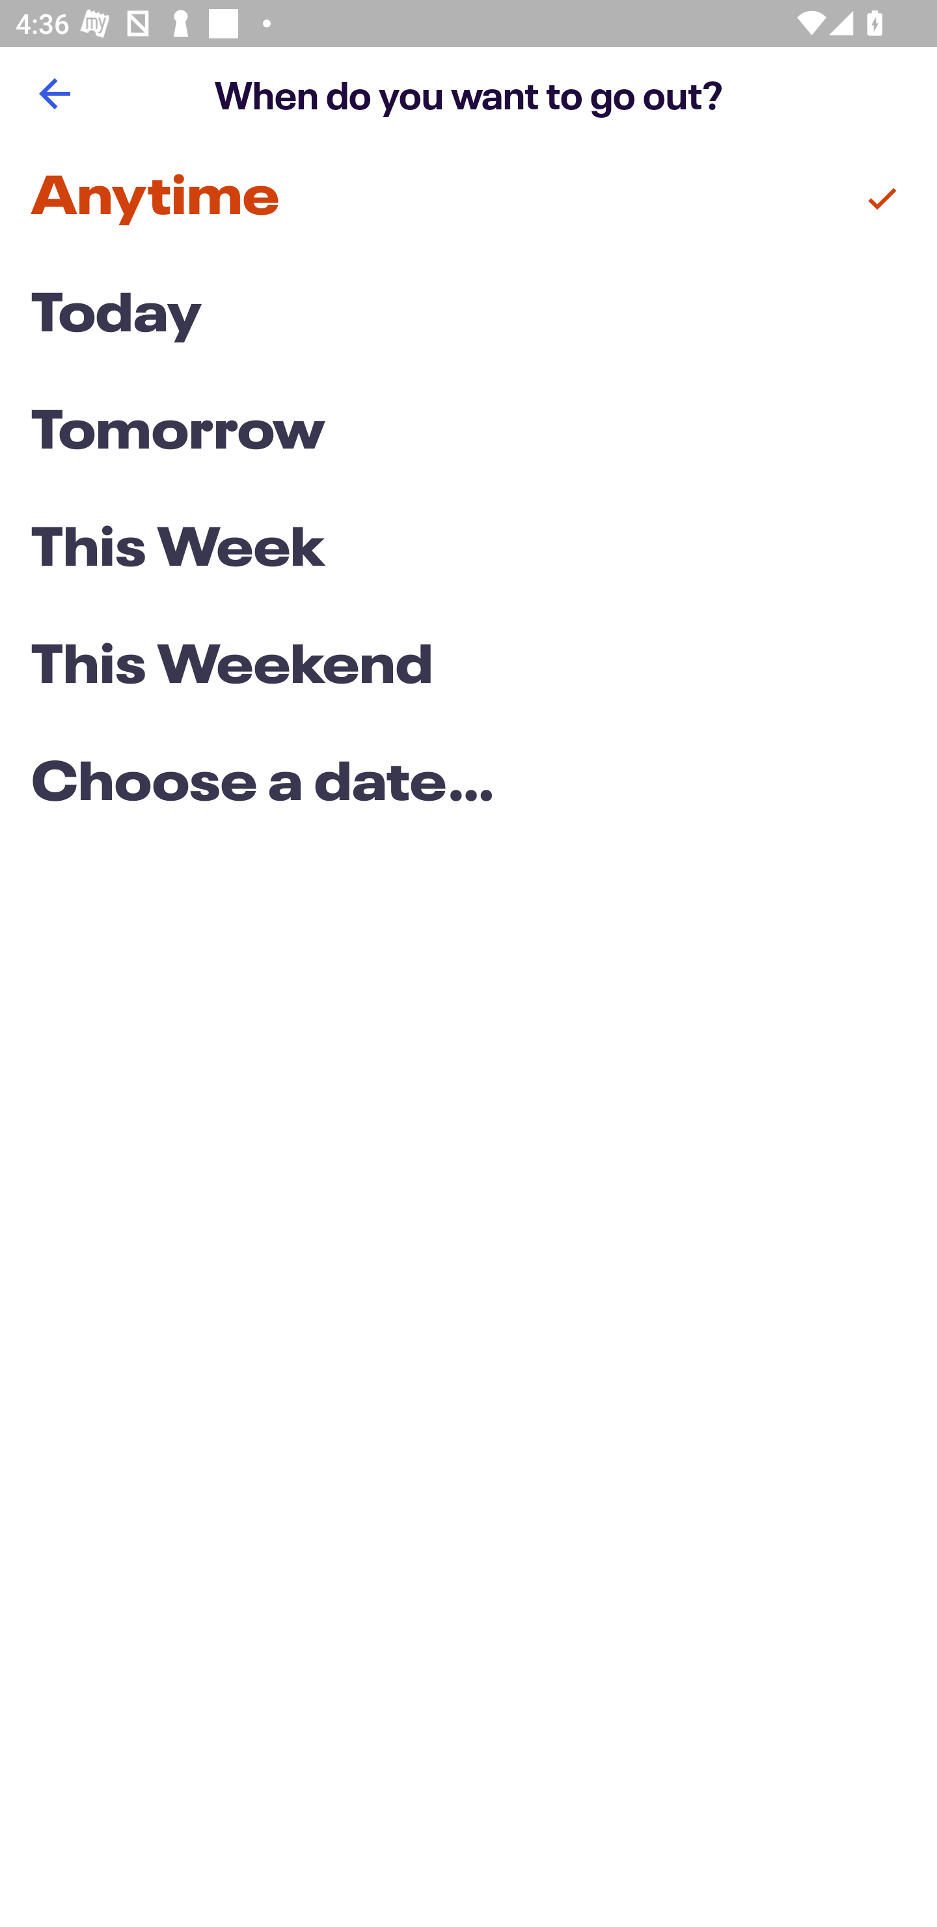 This screenshot has width=937, height=1927. Describe the element at coordinates (468, 199) in the screenshot. I see `Anytime` at that location.